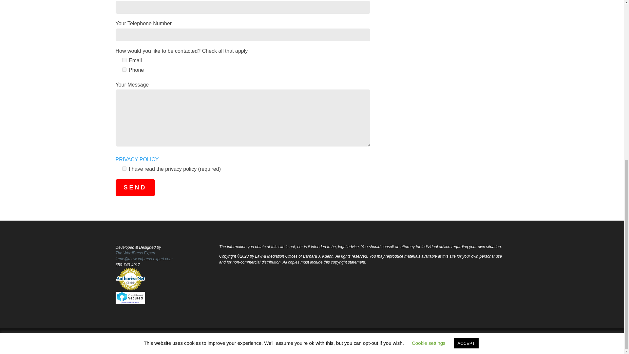  Describe the element at coordinates (124, 69) in the screenshot. I see `Phone` at that location.